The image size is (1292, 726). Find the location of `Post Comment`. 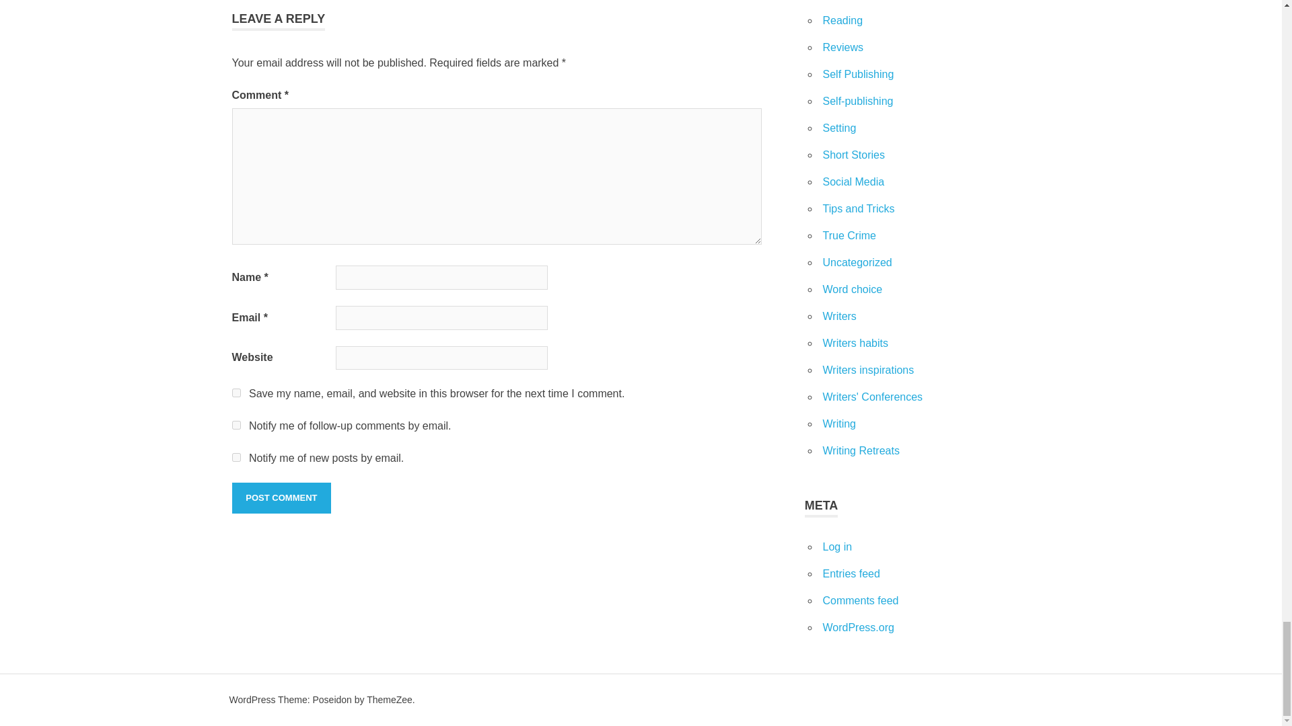

Post Comment is located at coordinates (281, 497).